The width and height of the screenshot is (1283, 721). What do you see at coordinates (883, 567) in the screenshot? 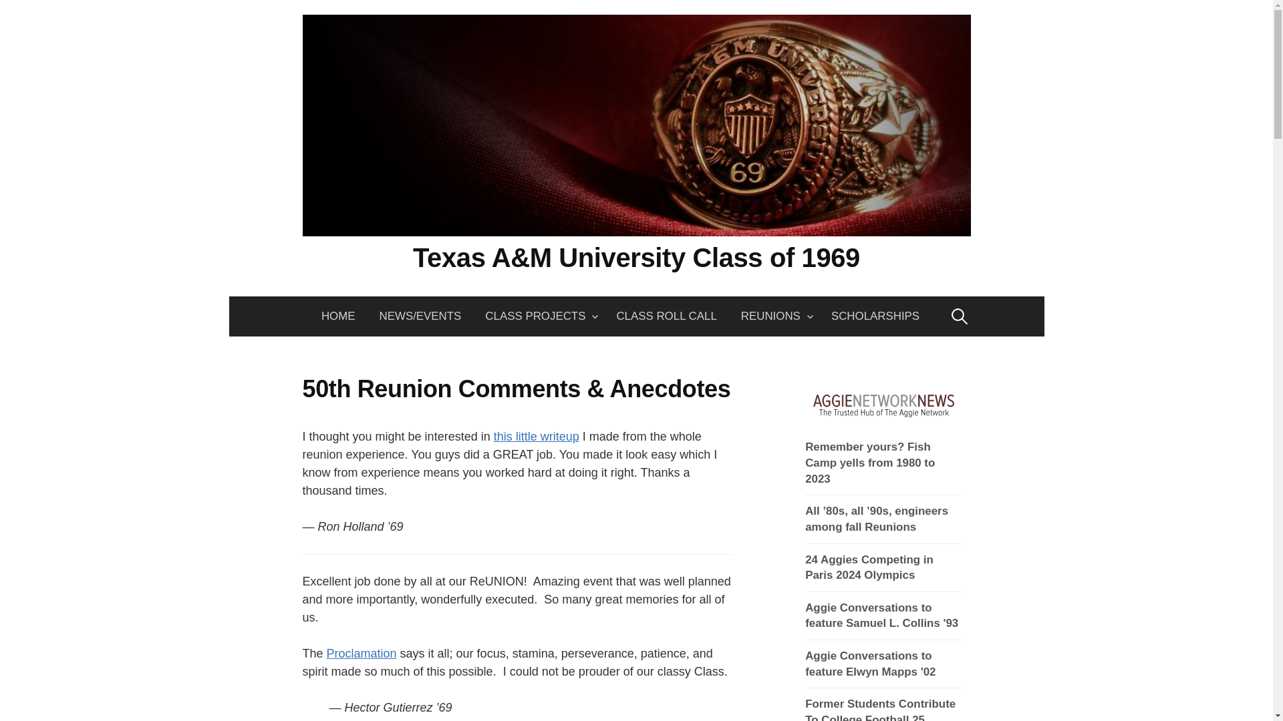
I see `24 Aggies Competing in Paris 2024 Olympics` at bounding box center [883, 567].